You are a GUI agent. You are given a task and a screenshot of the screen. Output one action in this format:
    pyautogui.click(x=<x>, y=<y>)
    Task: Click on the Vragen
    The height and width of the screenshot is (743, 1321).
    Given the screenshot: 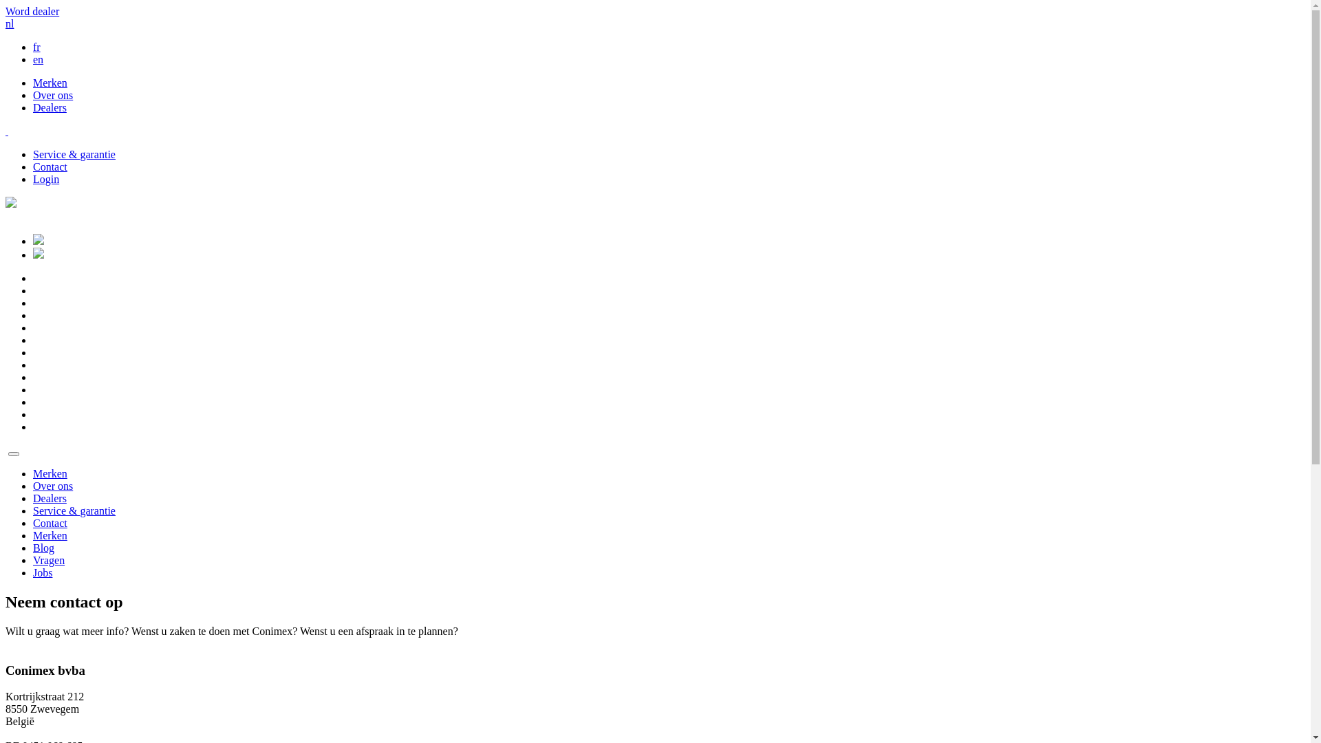 What is the action you would take?
    pyautogui.click(x=49, y=560)
    